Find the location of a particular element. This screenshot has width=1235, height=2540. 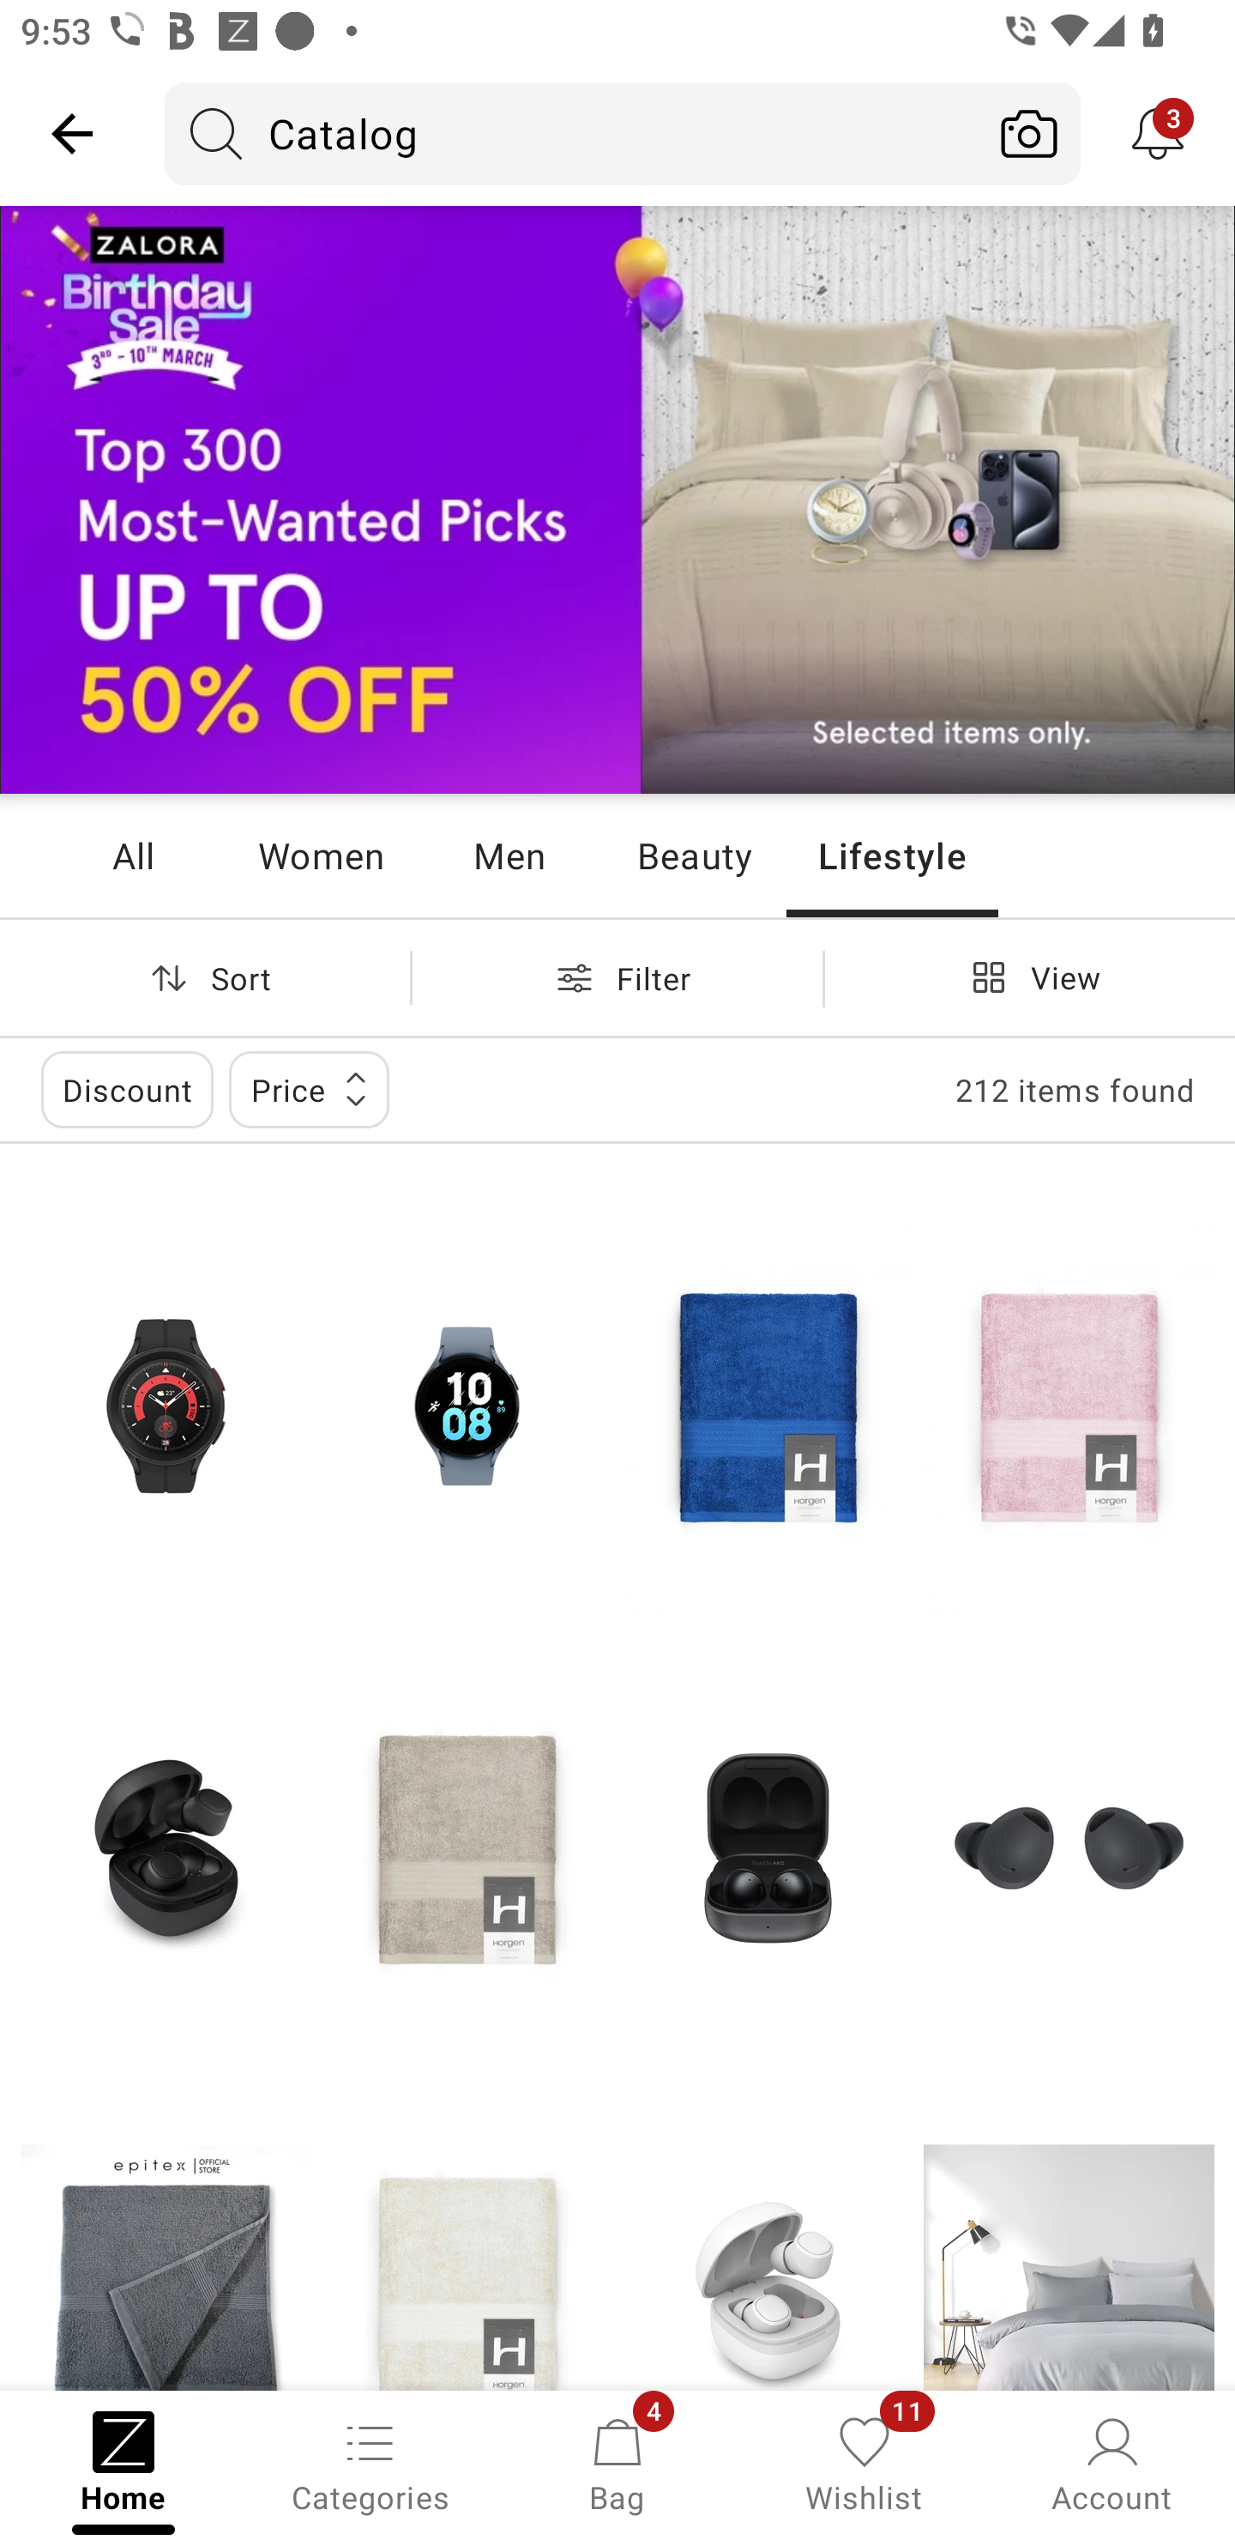

Account is located at coordinates (1111, 2463).